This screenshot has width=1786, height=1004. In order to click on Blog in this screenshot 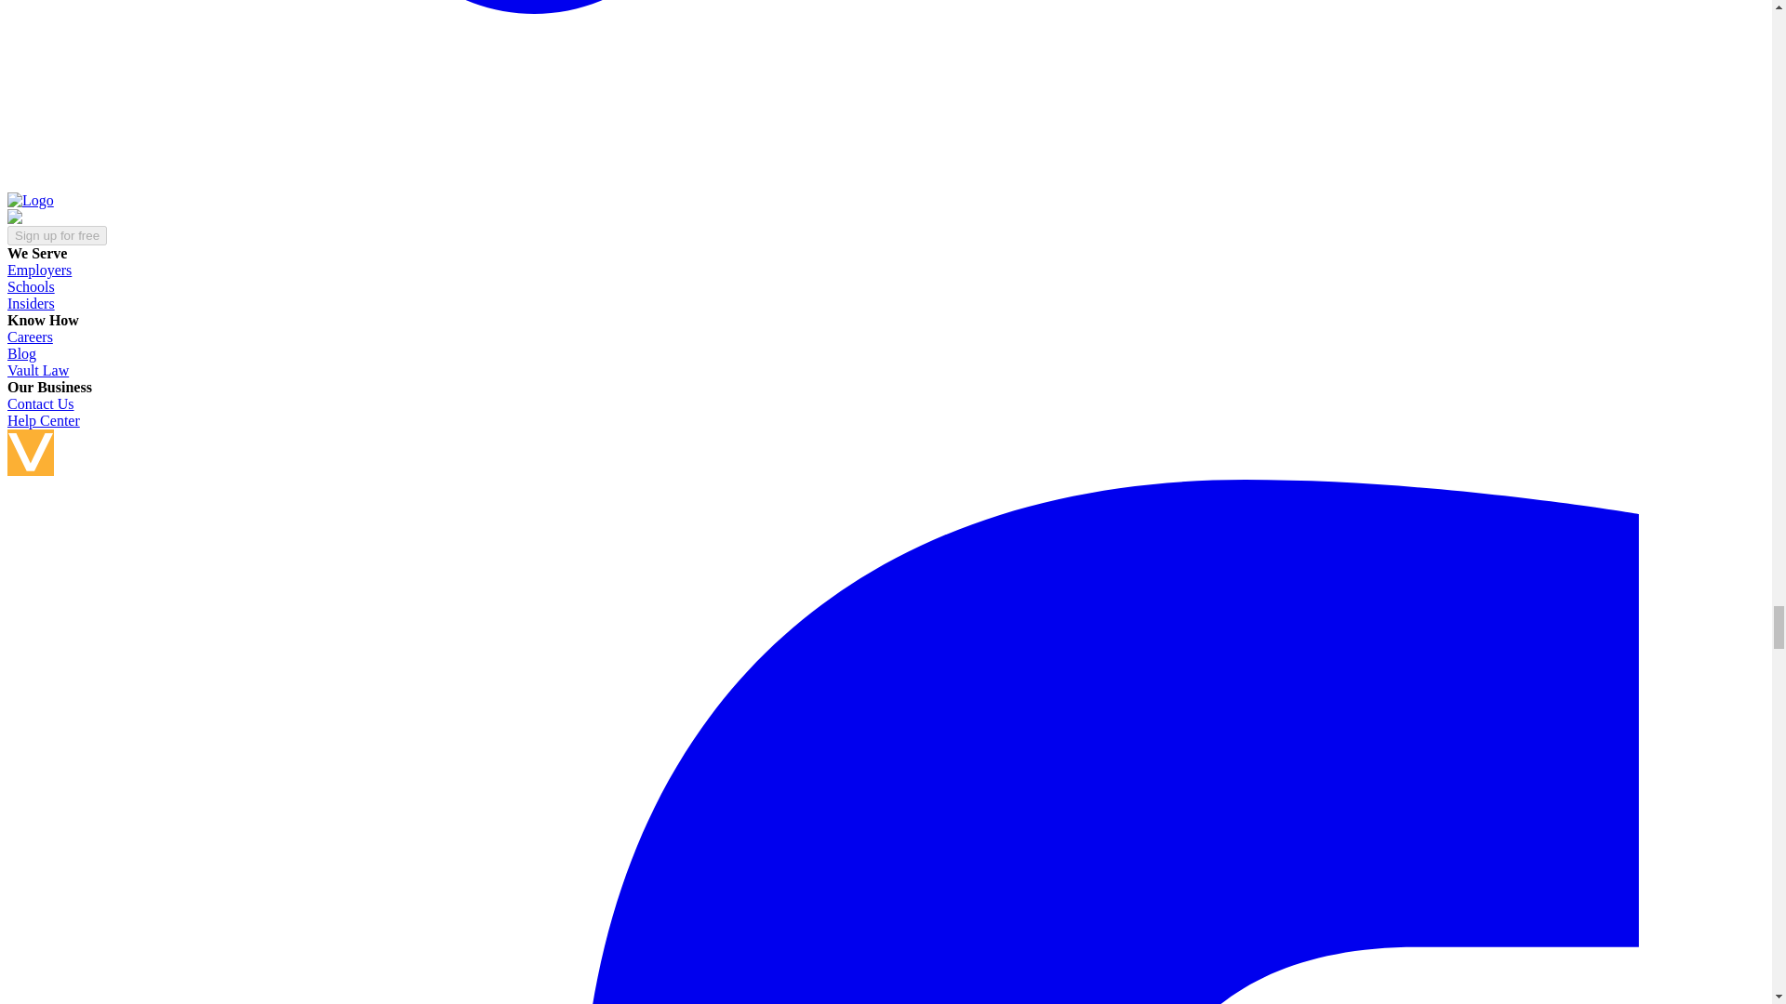, I will do `click(20, 353)`.